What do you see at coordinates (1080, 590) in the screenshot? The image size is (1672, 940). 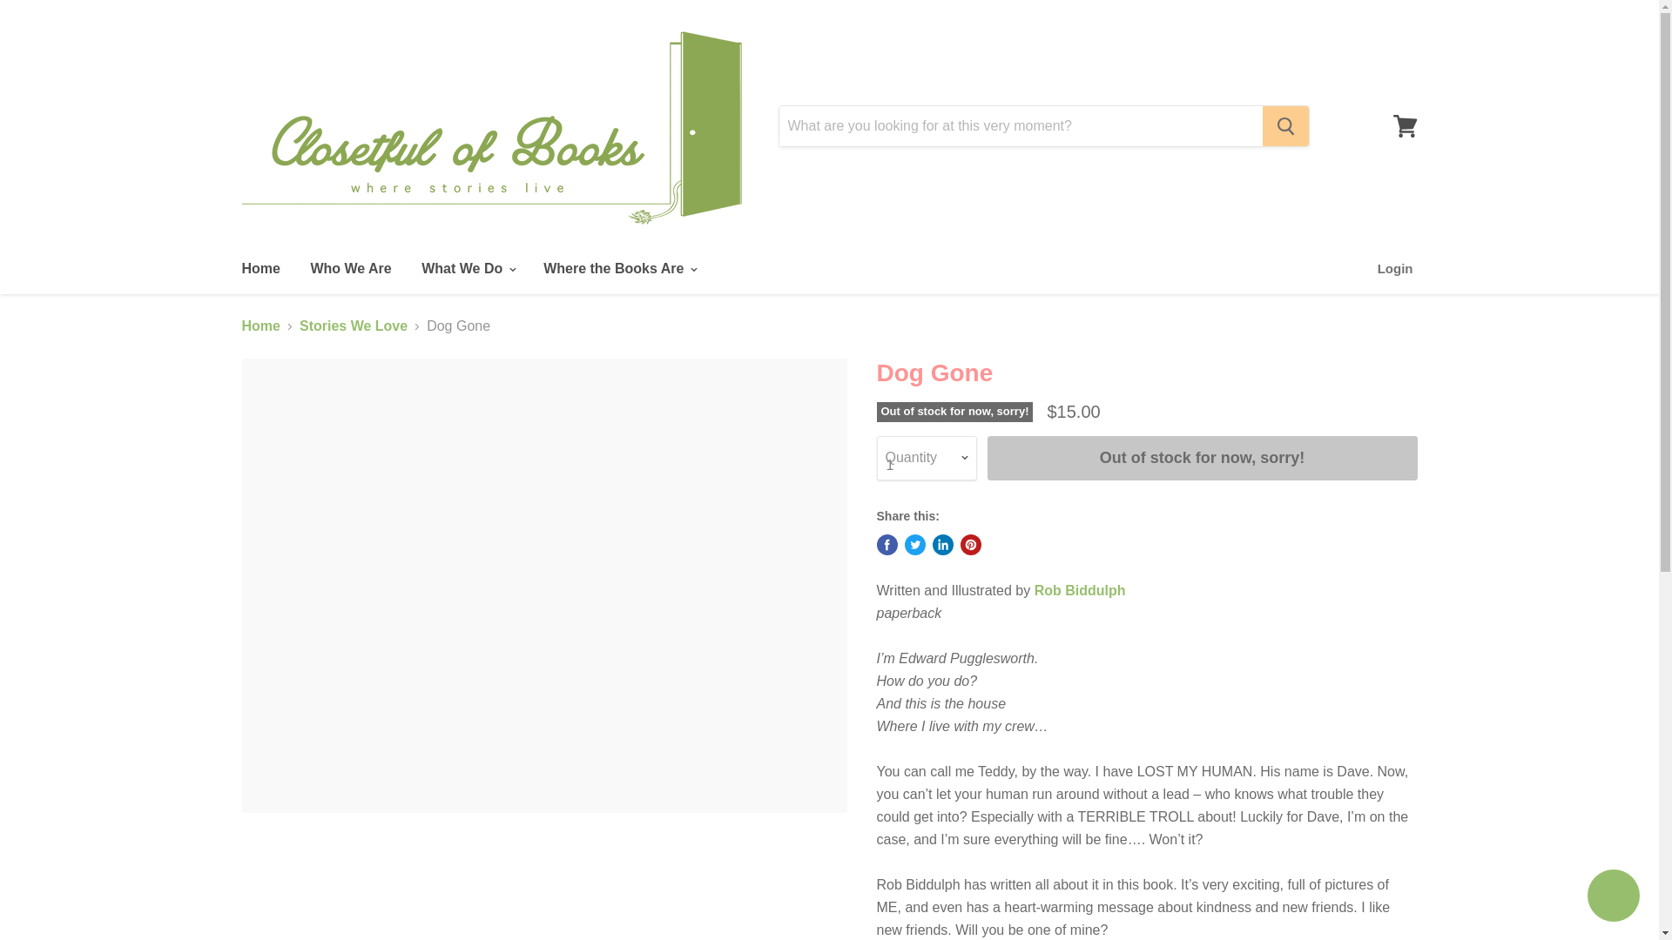 I see `Rob Biddulph` at bounding box center [1080, 590].